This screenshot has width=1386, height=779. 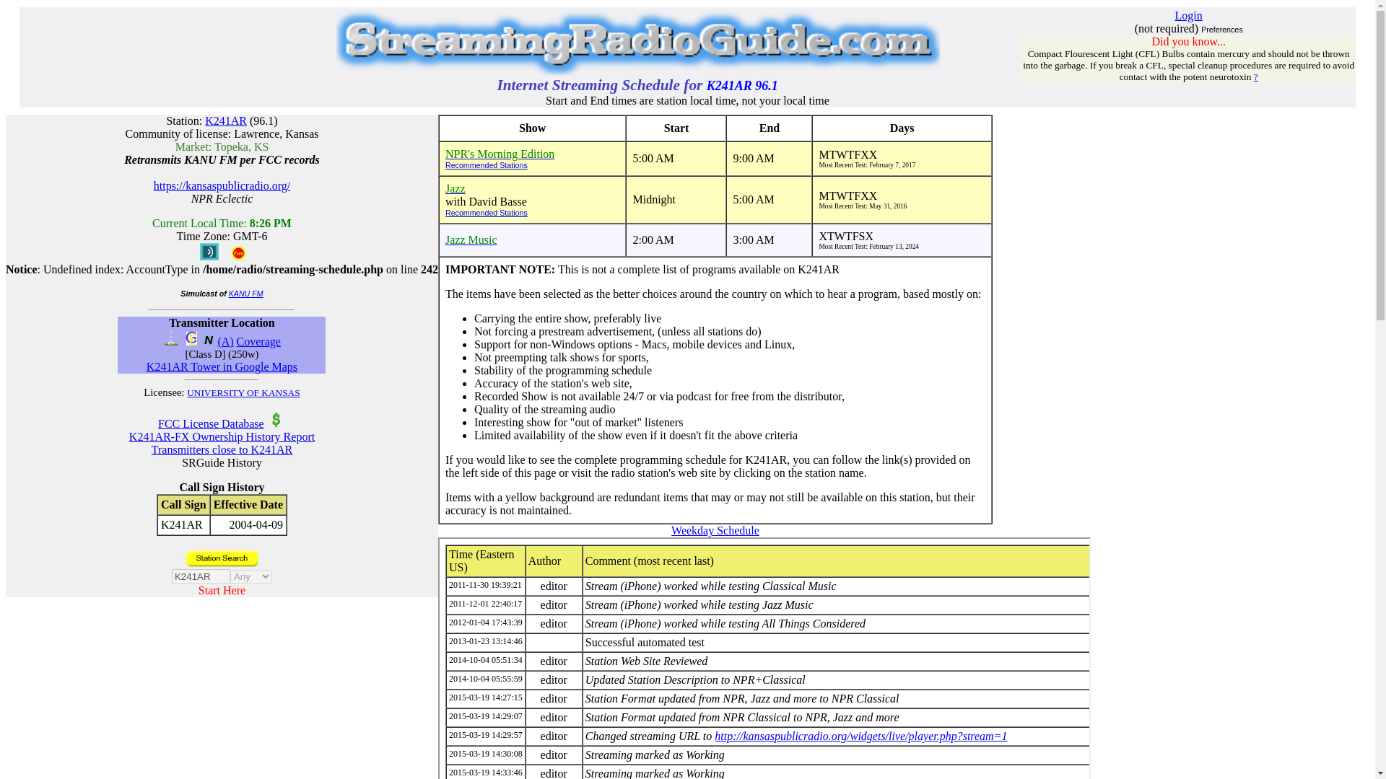 What do you see at coordinates (532, 213) in the screenshot?
I see `Recommended Stations` at bounding box center [532, 213].